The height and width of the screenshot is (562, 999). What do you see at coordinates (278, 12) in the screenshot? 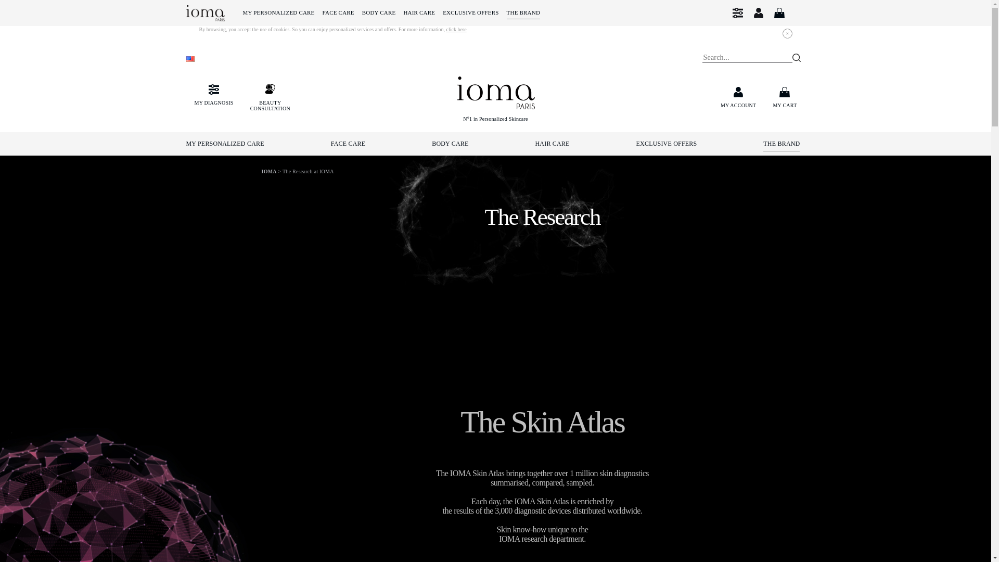
I see `MY PERSONALIZED CARE` at bounding box center [278, 12].